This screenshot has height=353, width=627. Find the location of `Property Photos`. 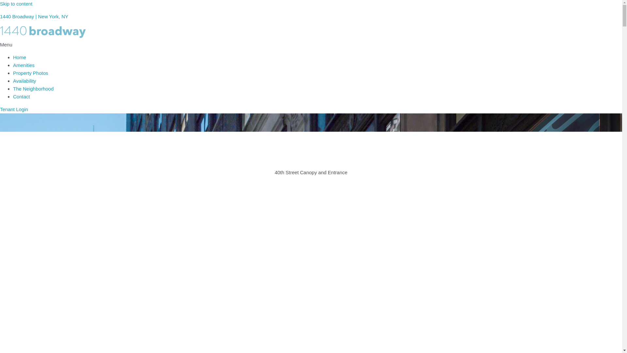

Property Photos is located at coordinates (31, 73).